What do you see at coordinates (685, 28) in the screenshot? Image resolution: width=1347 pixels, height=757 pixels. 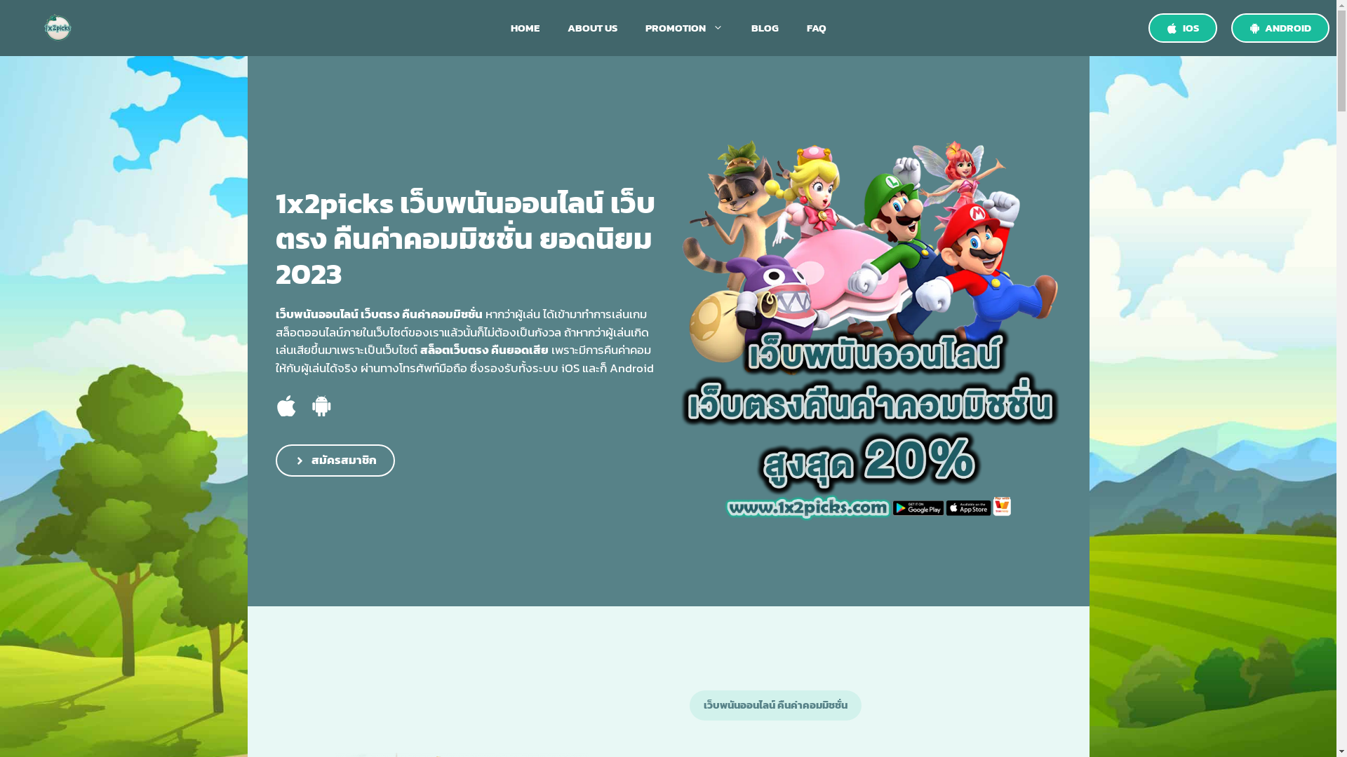 I see `PROMOTION` at bounding box center [685, 28].